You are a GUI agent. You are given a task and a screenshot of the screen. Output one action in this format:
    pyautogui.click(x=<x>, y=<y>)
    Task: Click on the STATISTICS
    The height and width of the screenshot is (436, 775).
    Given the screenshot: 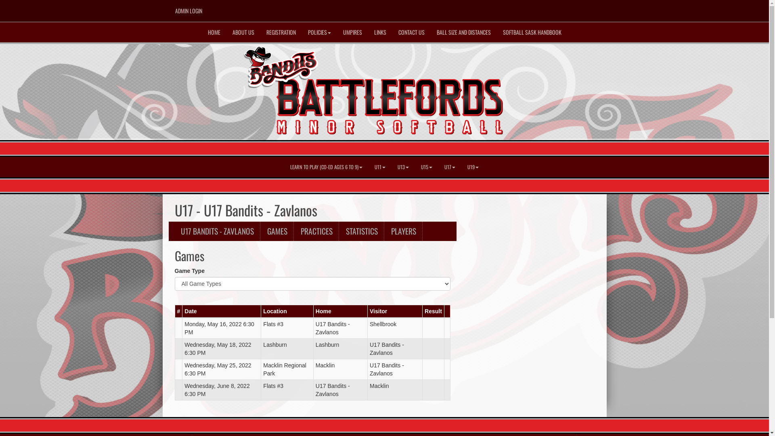 What is the action you would take?
    pyautogui.click(x=362, y=231)
    